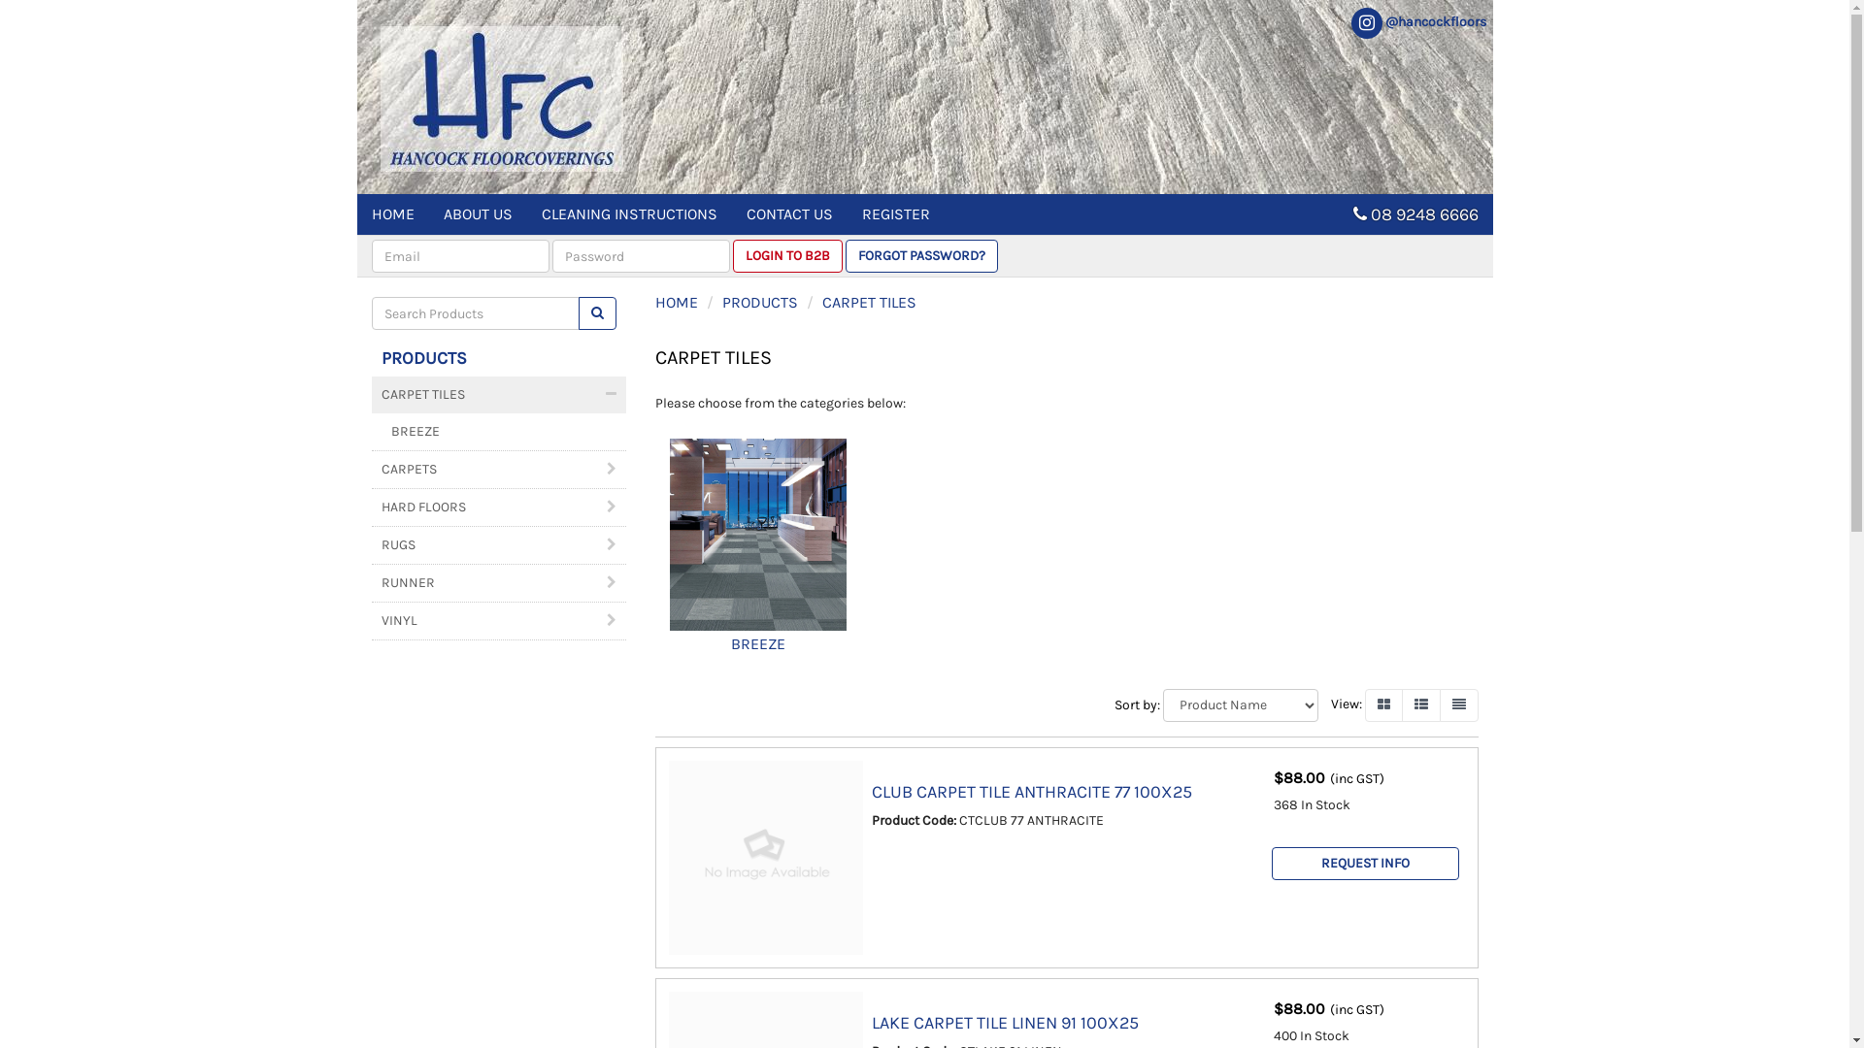 Image resolution: width=1864 pixels, height=1048 pixels. What do you see at coordinates (760, 303) in the screenshot?
I see `PRODUCTS` at bounding box center [760, 303].